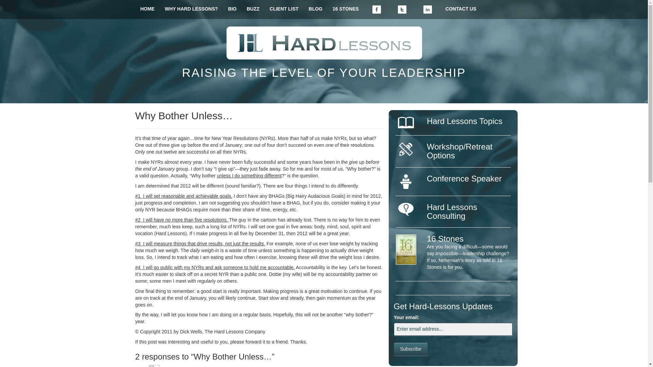 The image size is (653, 367). I want to click on WHY HARD LESSONS?, so click(191, 9).